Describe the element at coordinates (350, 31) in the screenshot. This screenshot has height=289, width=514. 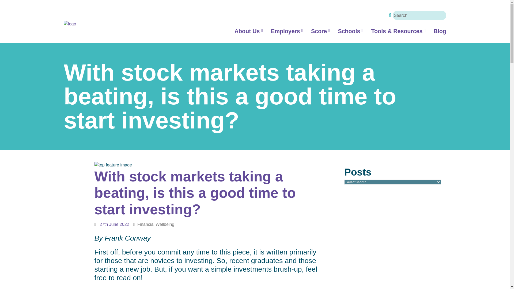
I see `Schools` at that location.